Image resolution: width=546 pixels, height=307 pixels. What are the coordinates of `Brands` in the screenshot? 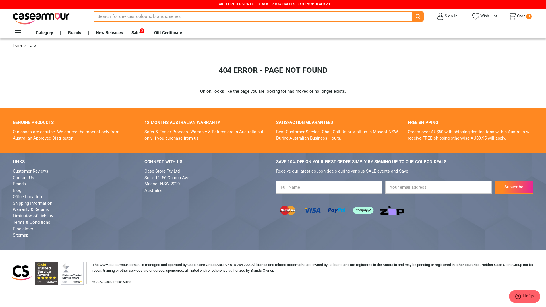 It's located at (75, 33).